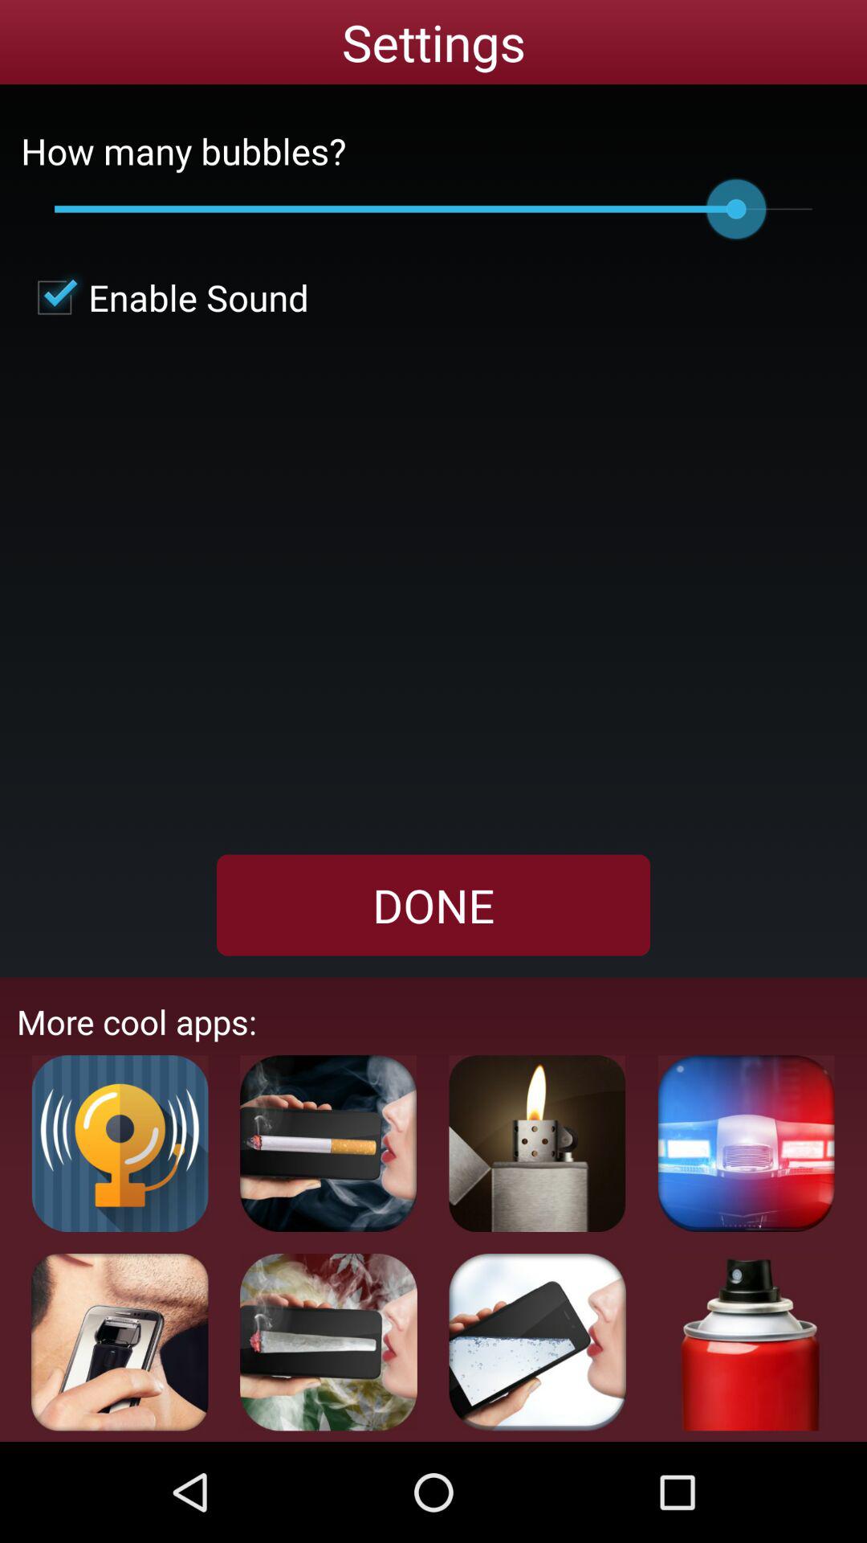 This screenshot has width=867, height=1543. Describe the element at coordinates (165, 297) in the screenshot. I see `flip until enable sound checkbox` at that location.